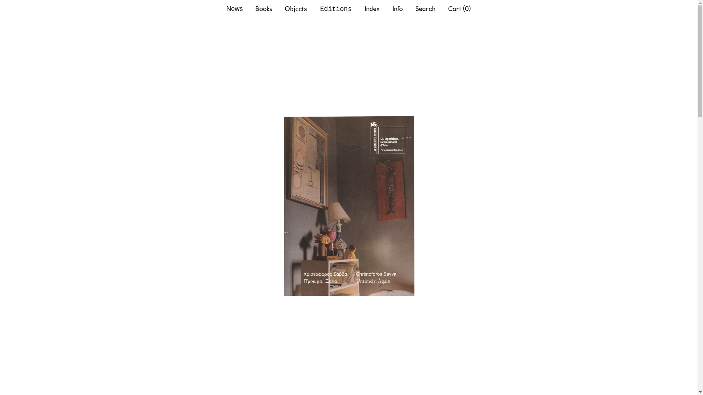 This screenshot has width=703, height=395. Describe the element at coordinates (372, 8) in the screenshot. I see `Index` at that location.